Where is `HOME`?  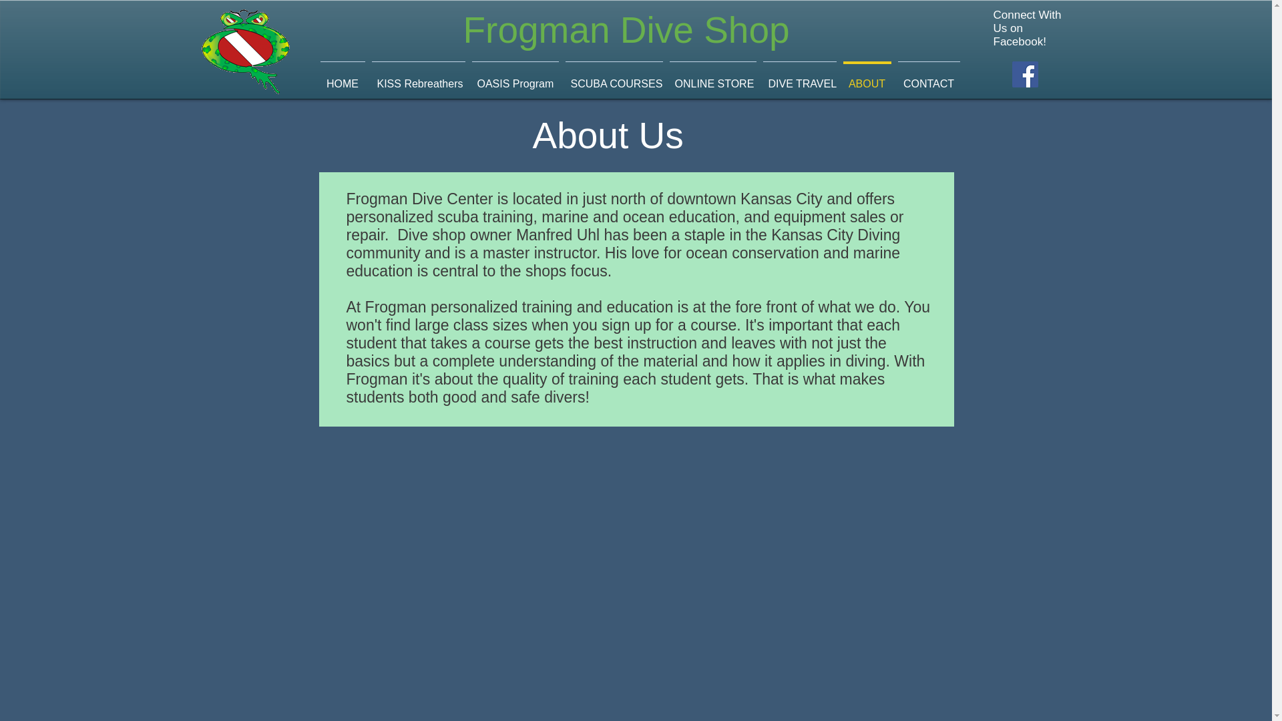
HOME is located at coordinates (342, 77).